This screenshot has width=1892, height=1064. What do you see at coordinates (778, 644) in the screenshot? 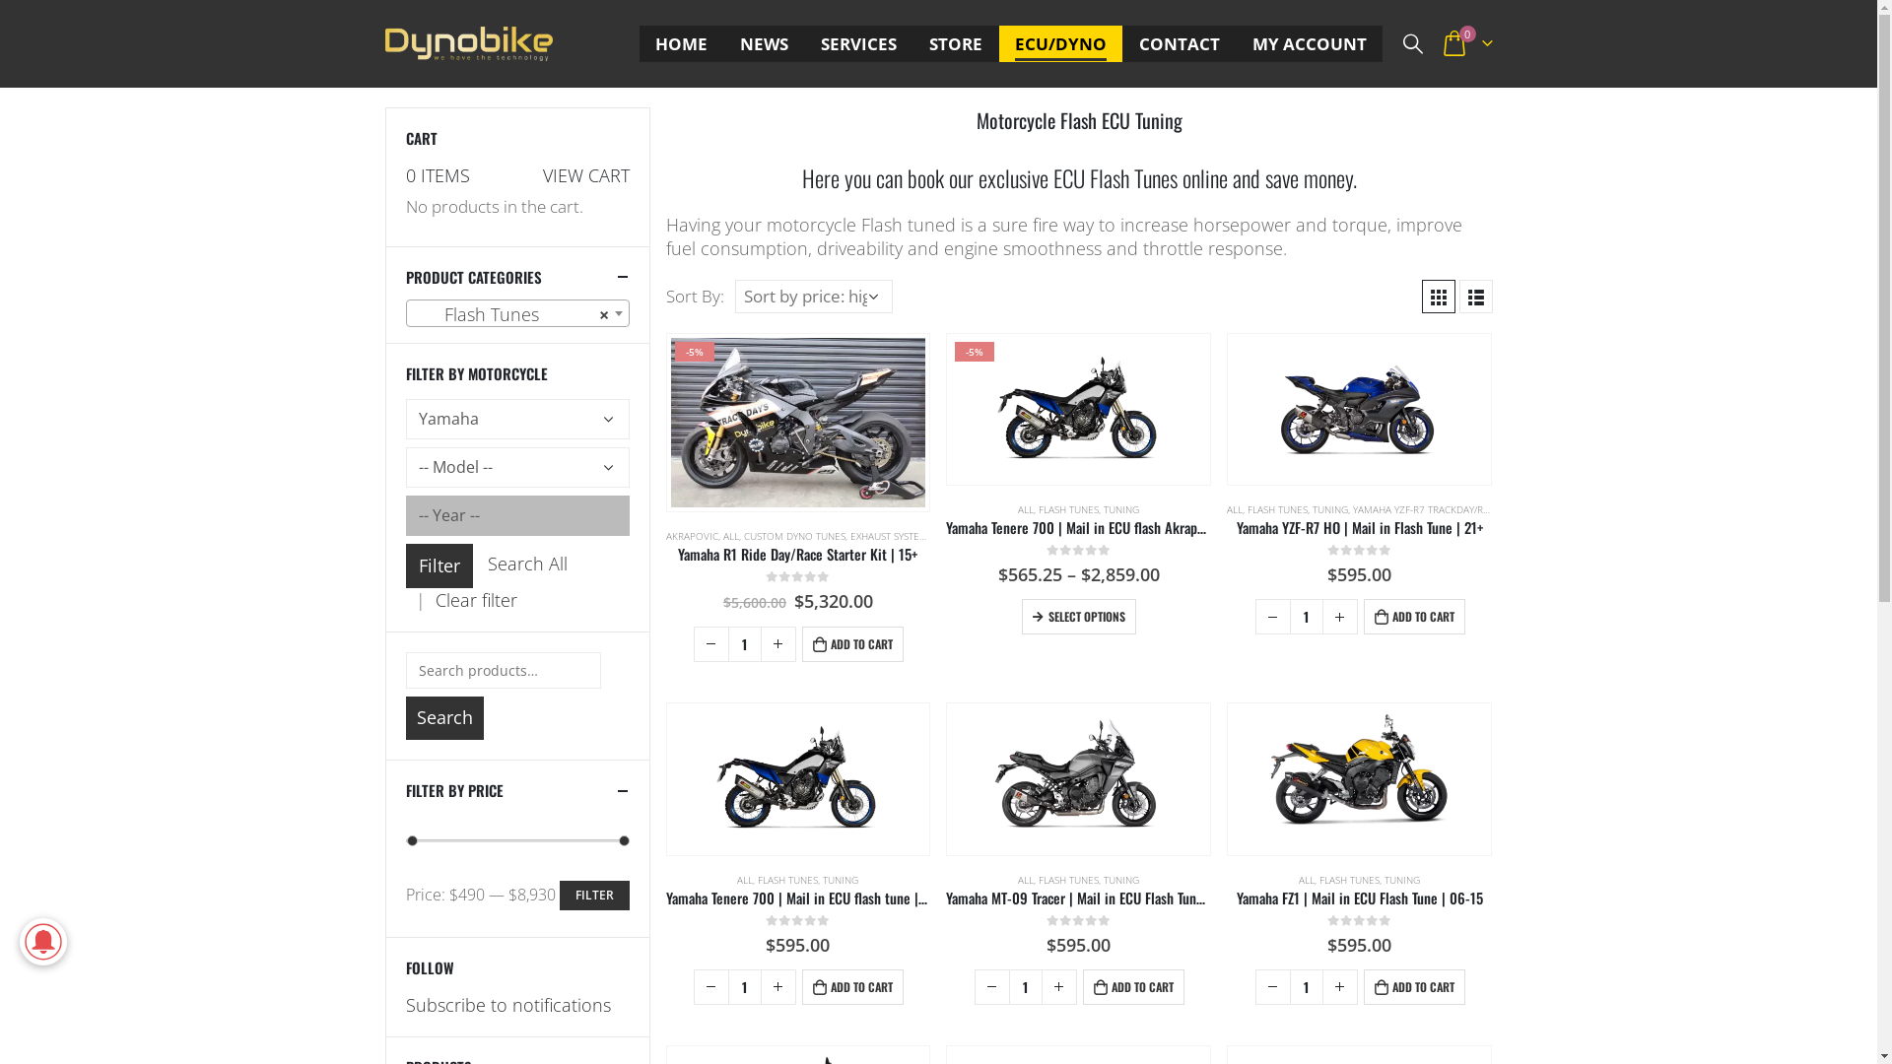
I see `+` at bounding box center [778, 644].